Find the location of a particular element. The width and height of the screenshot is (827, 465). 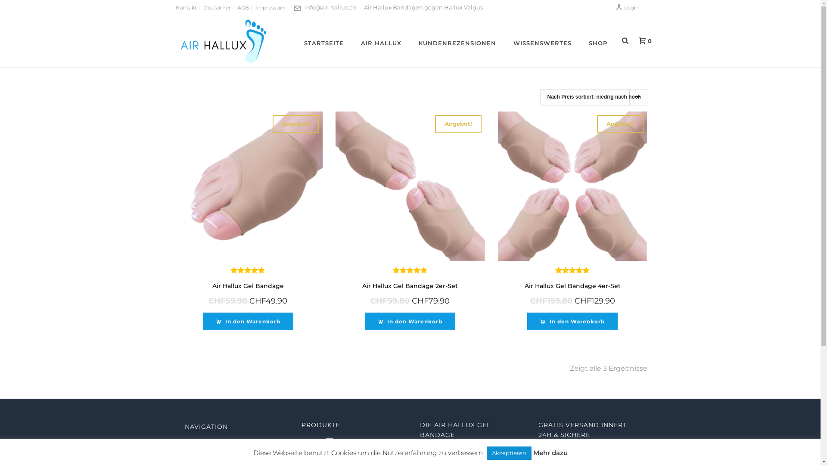

Hallux Bandagen gegen Hallux Valgus is located at coordinates (222, 41).